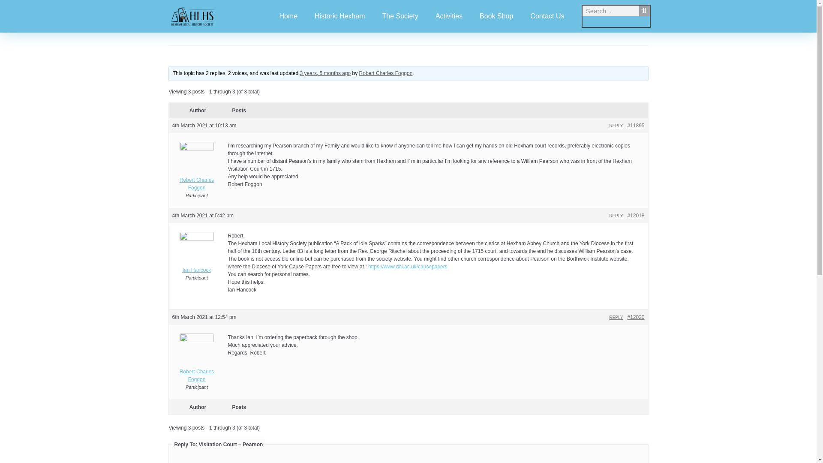 The image size is (823, 463). What do you see at coordinates (196, 360) in the screenshot?
I see `View Robert Charles Foggon's profile` at bounding box center [196, 360].